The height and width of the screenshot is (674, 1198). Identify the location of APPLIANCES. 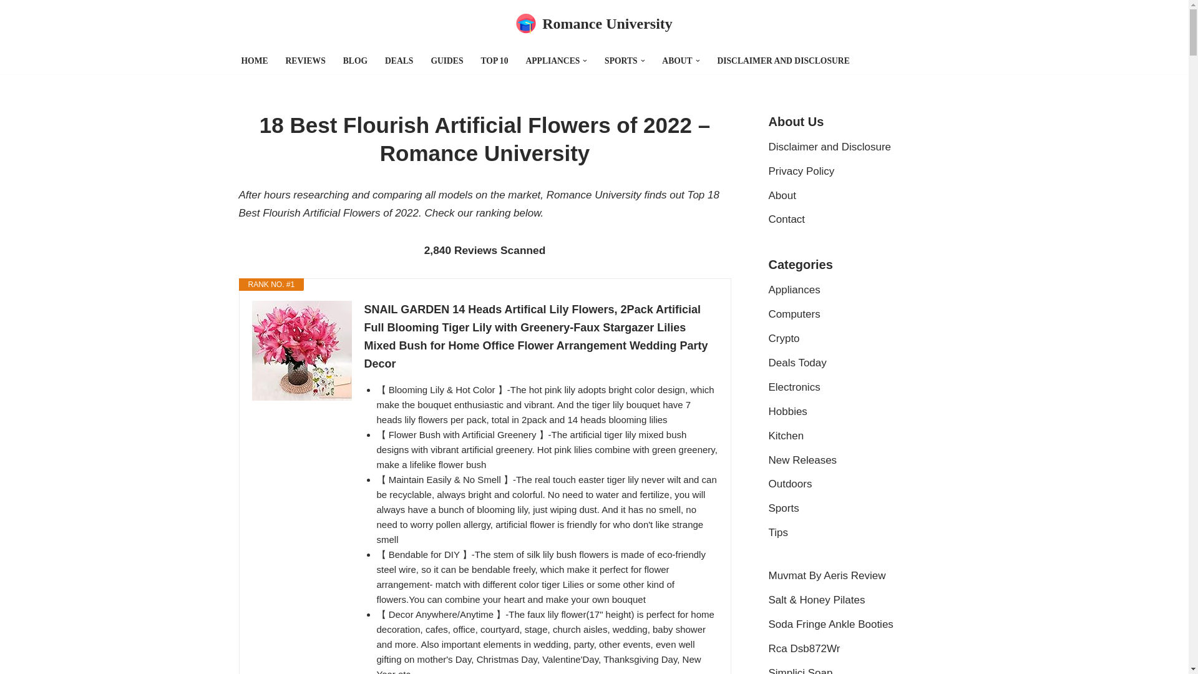
(553, 61).